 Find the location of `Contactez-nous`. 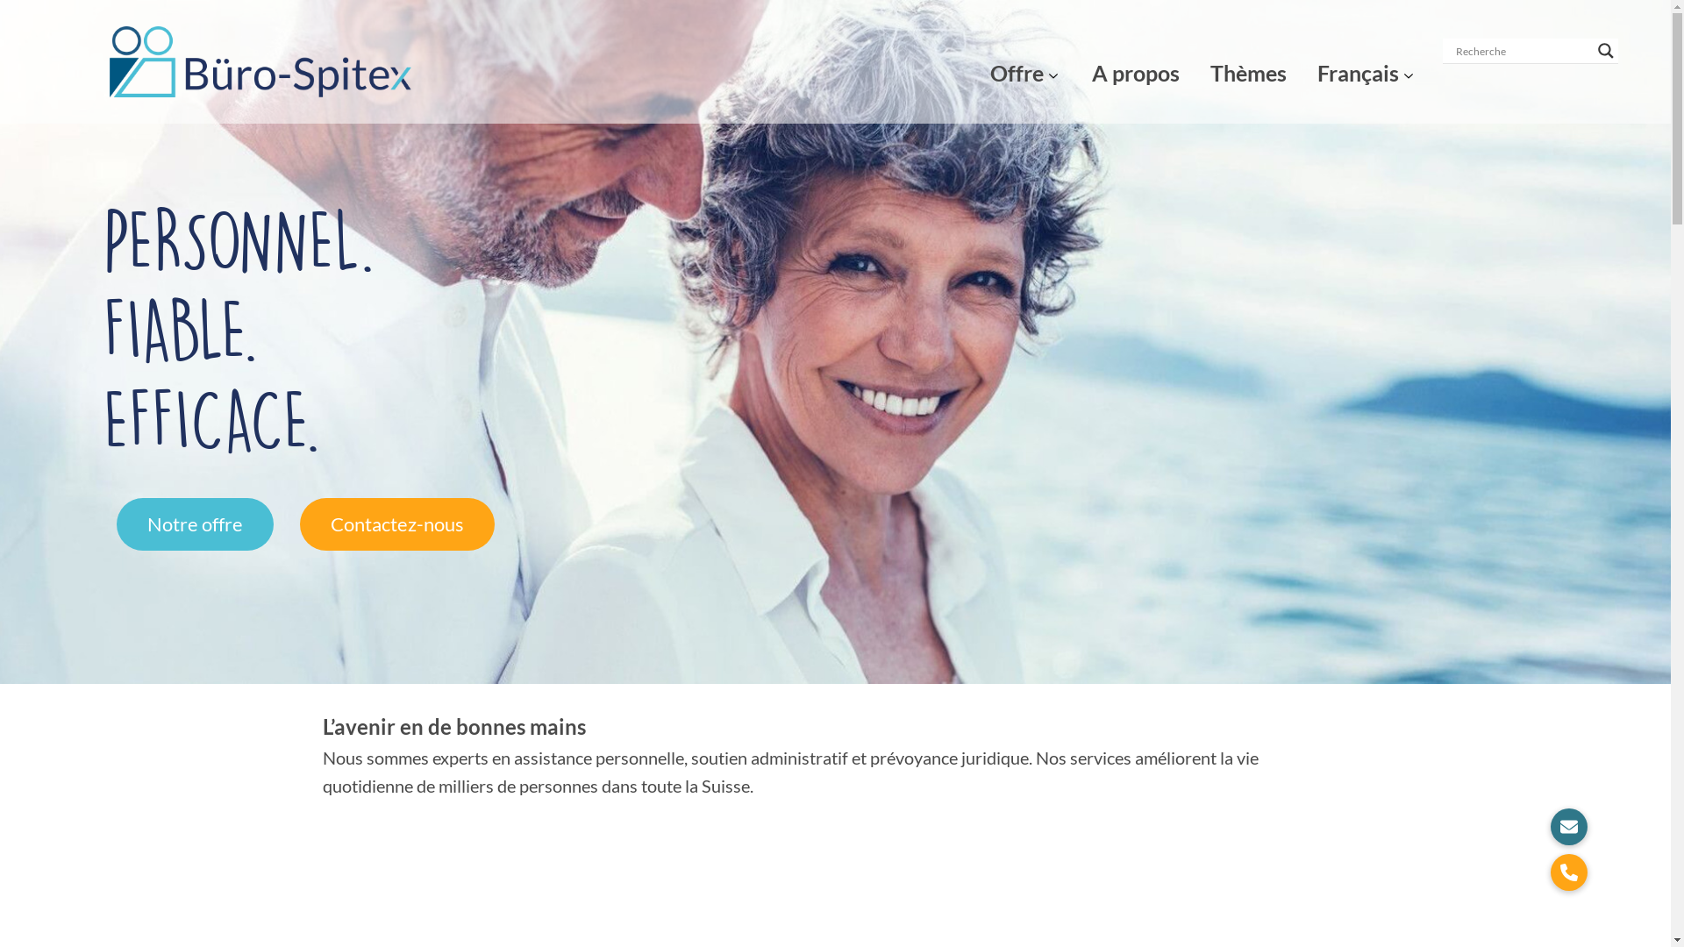

Contactez-nous is located at coordinates (397, 524).